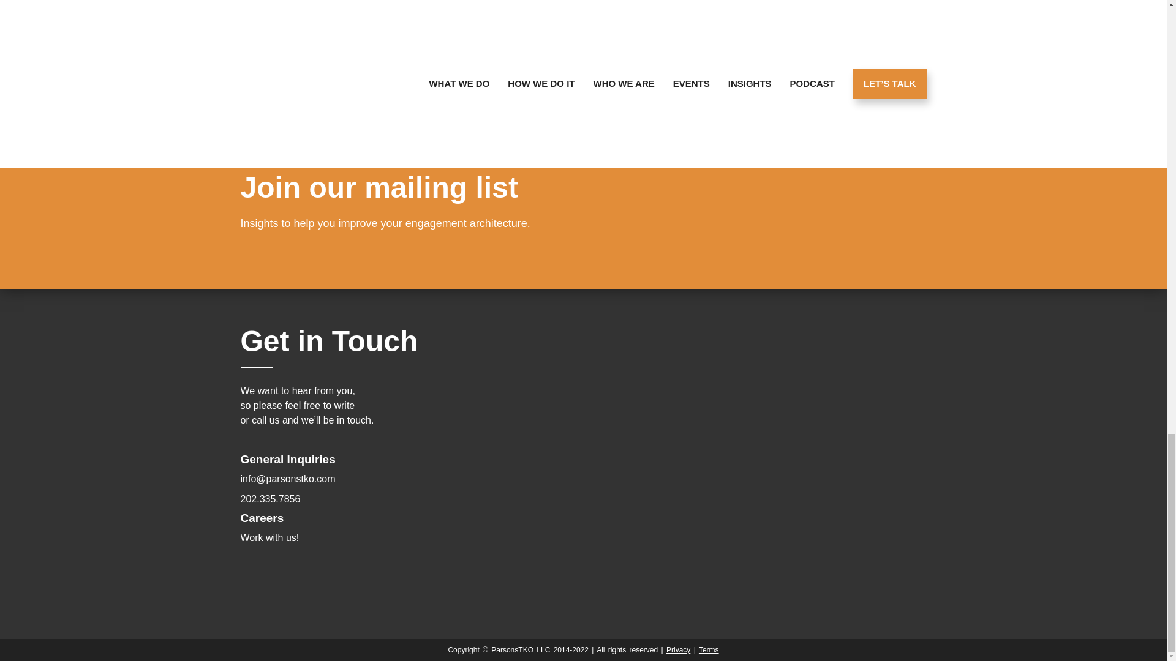 This screenshot has height=661, width=1176. What do you see at coordinates (679, 650) in the screenshot?
I see `Privacy` at bounding box center [679, 650].